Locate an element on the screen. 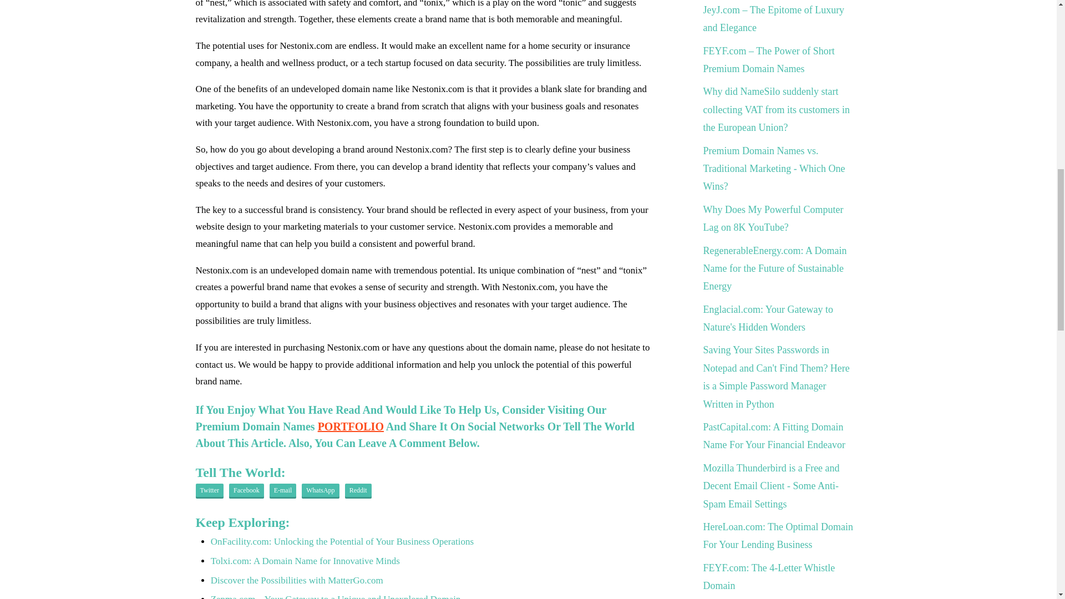 Image resolution: width=1065 pixels, height=599 pixels. PORTFOLIO is located at coordinates (351, 426).